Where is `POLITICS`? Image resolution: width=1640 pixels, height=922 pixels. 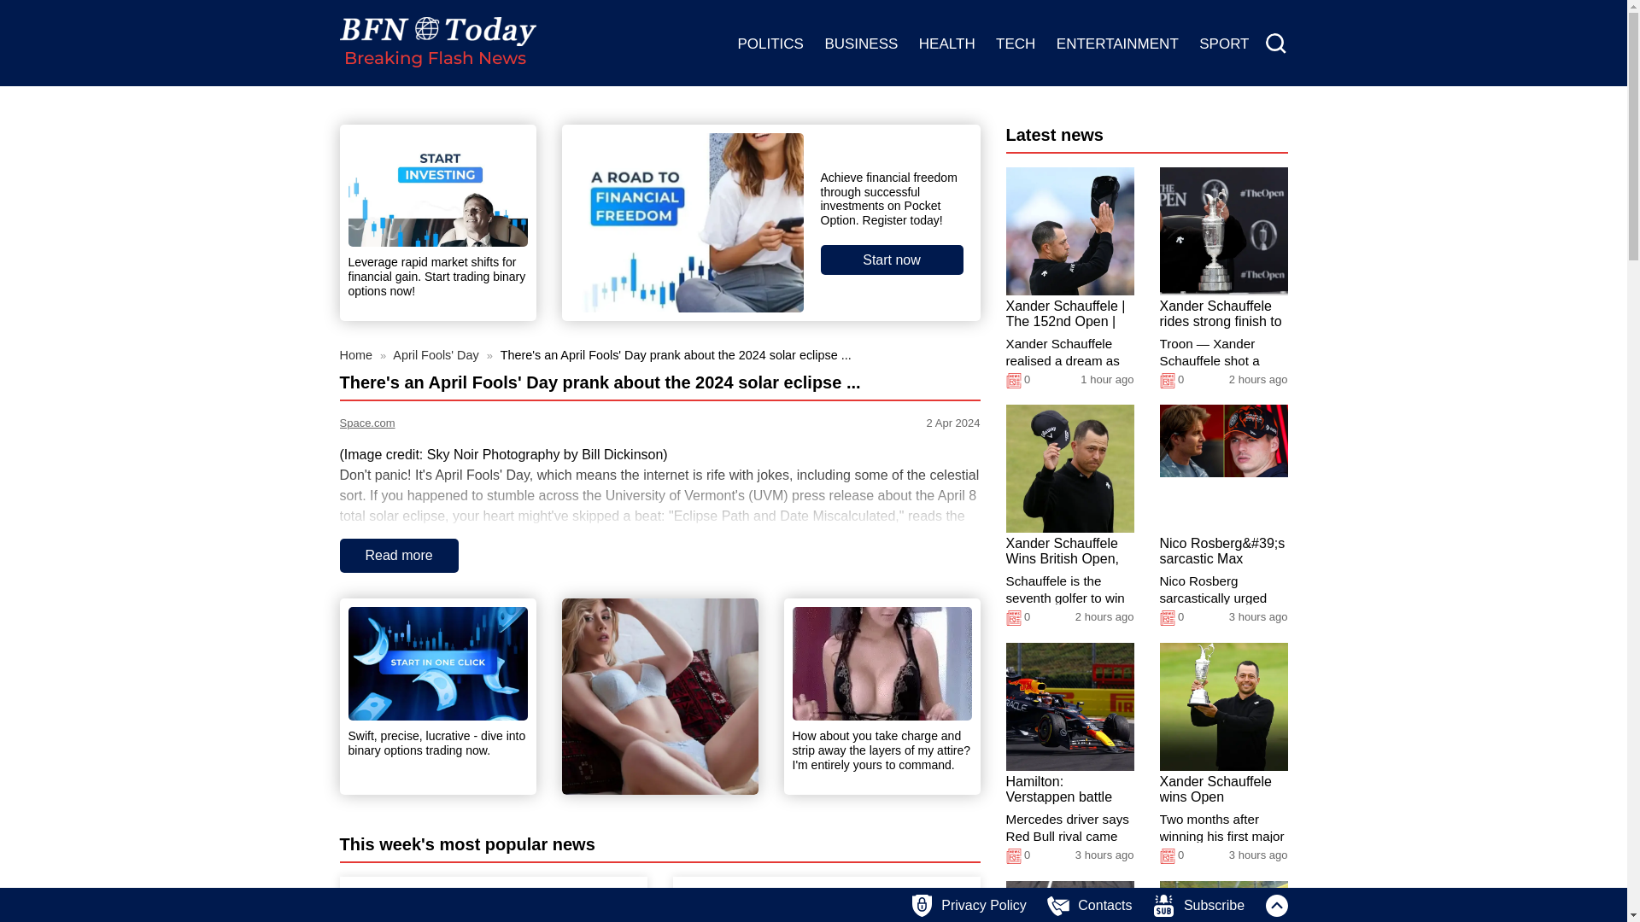
POLITICS is located at coordinates (770, 44).